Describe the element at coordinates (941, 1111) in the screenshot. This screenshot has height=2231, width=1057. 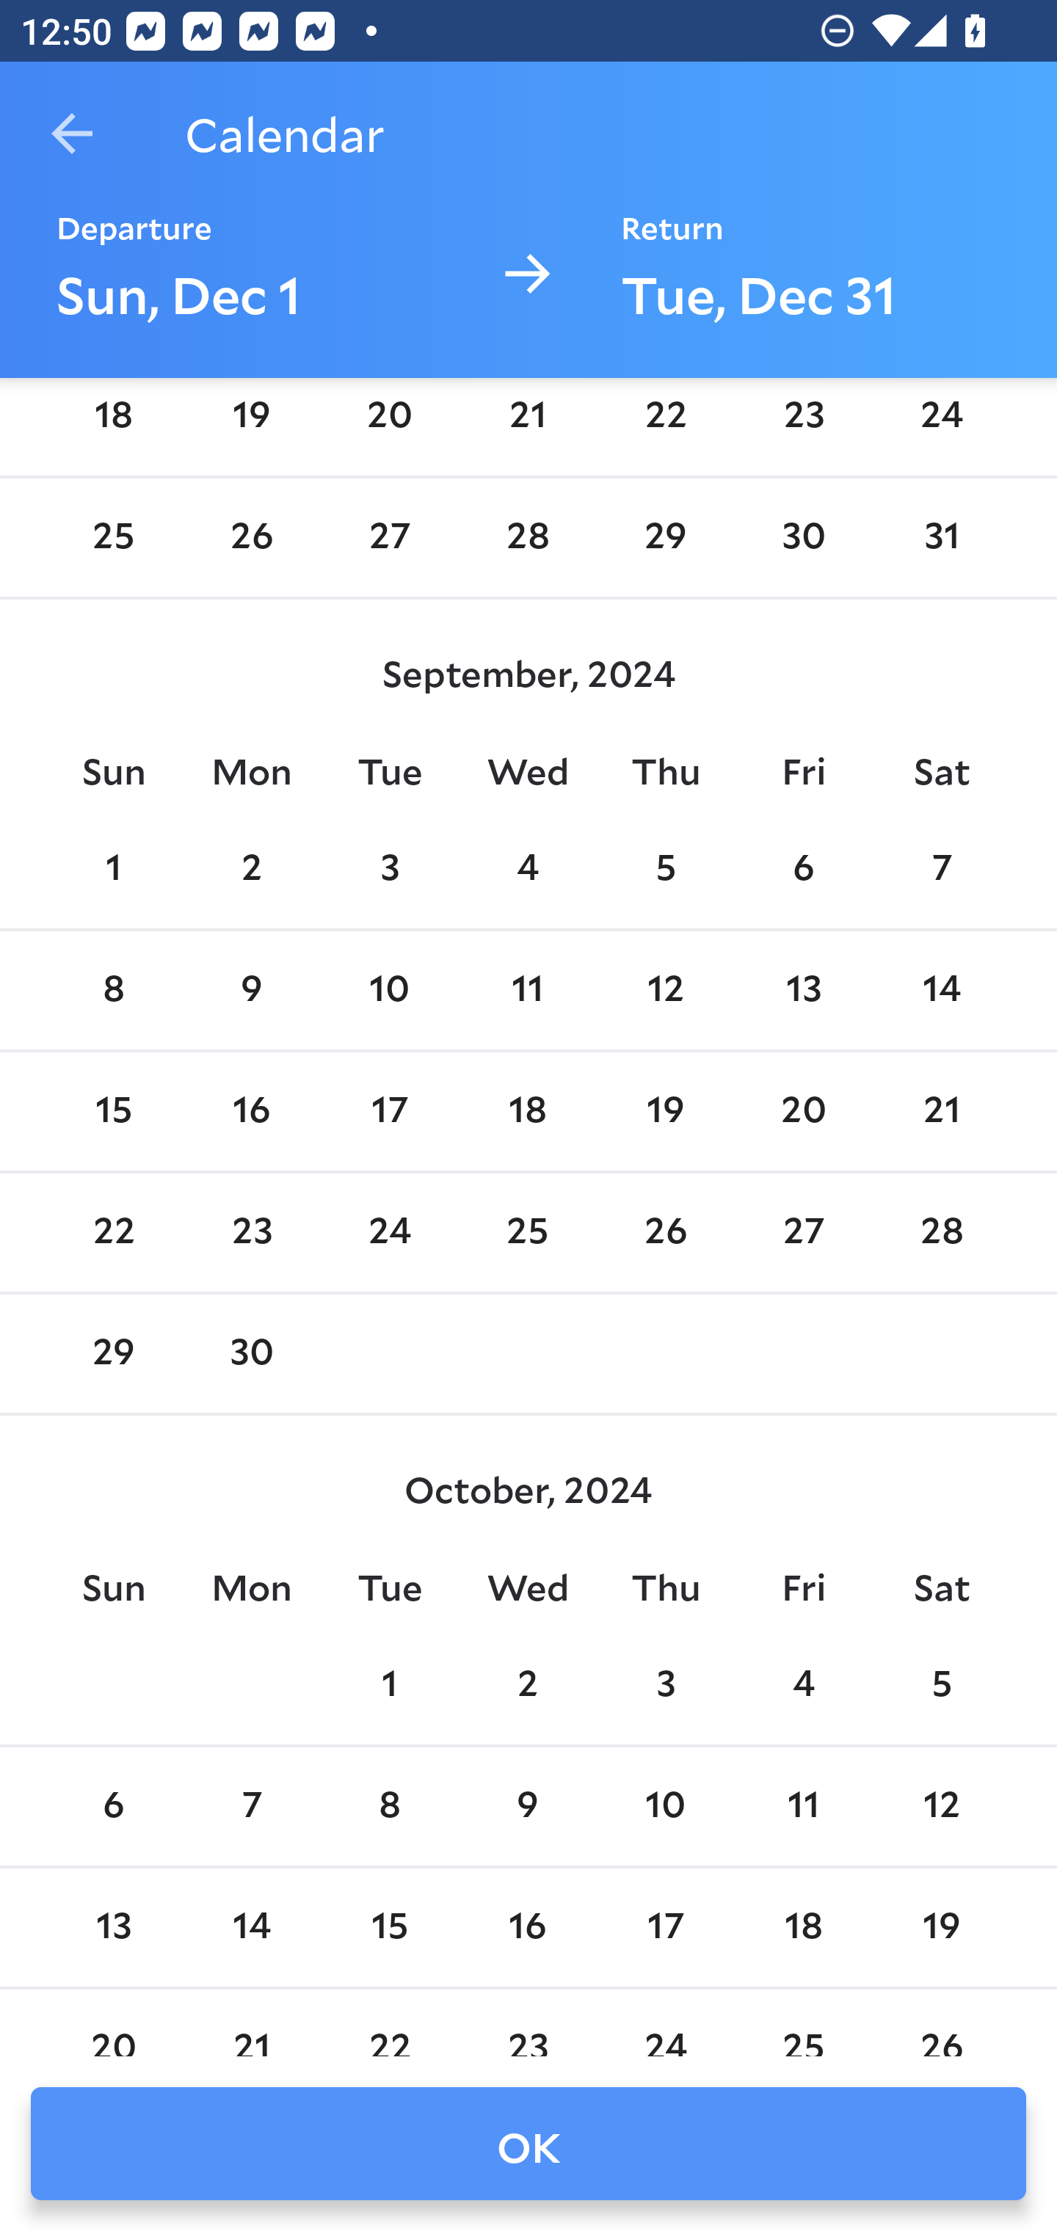
I see `21` at that location.